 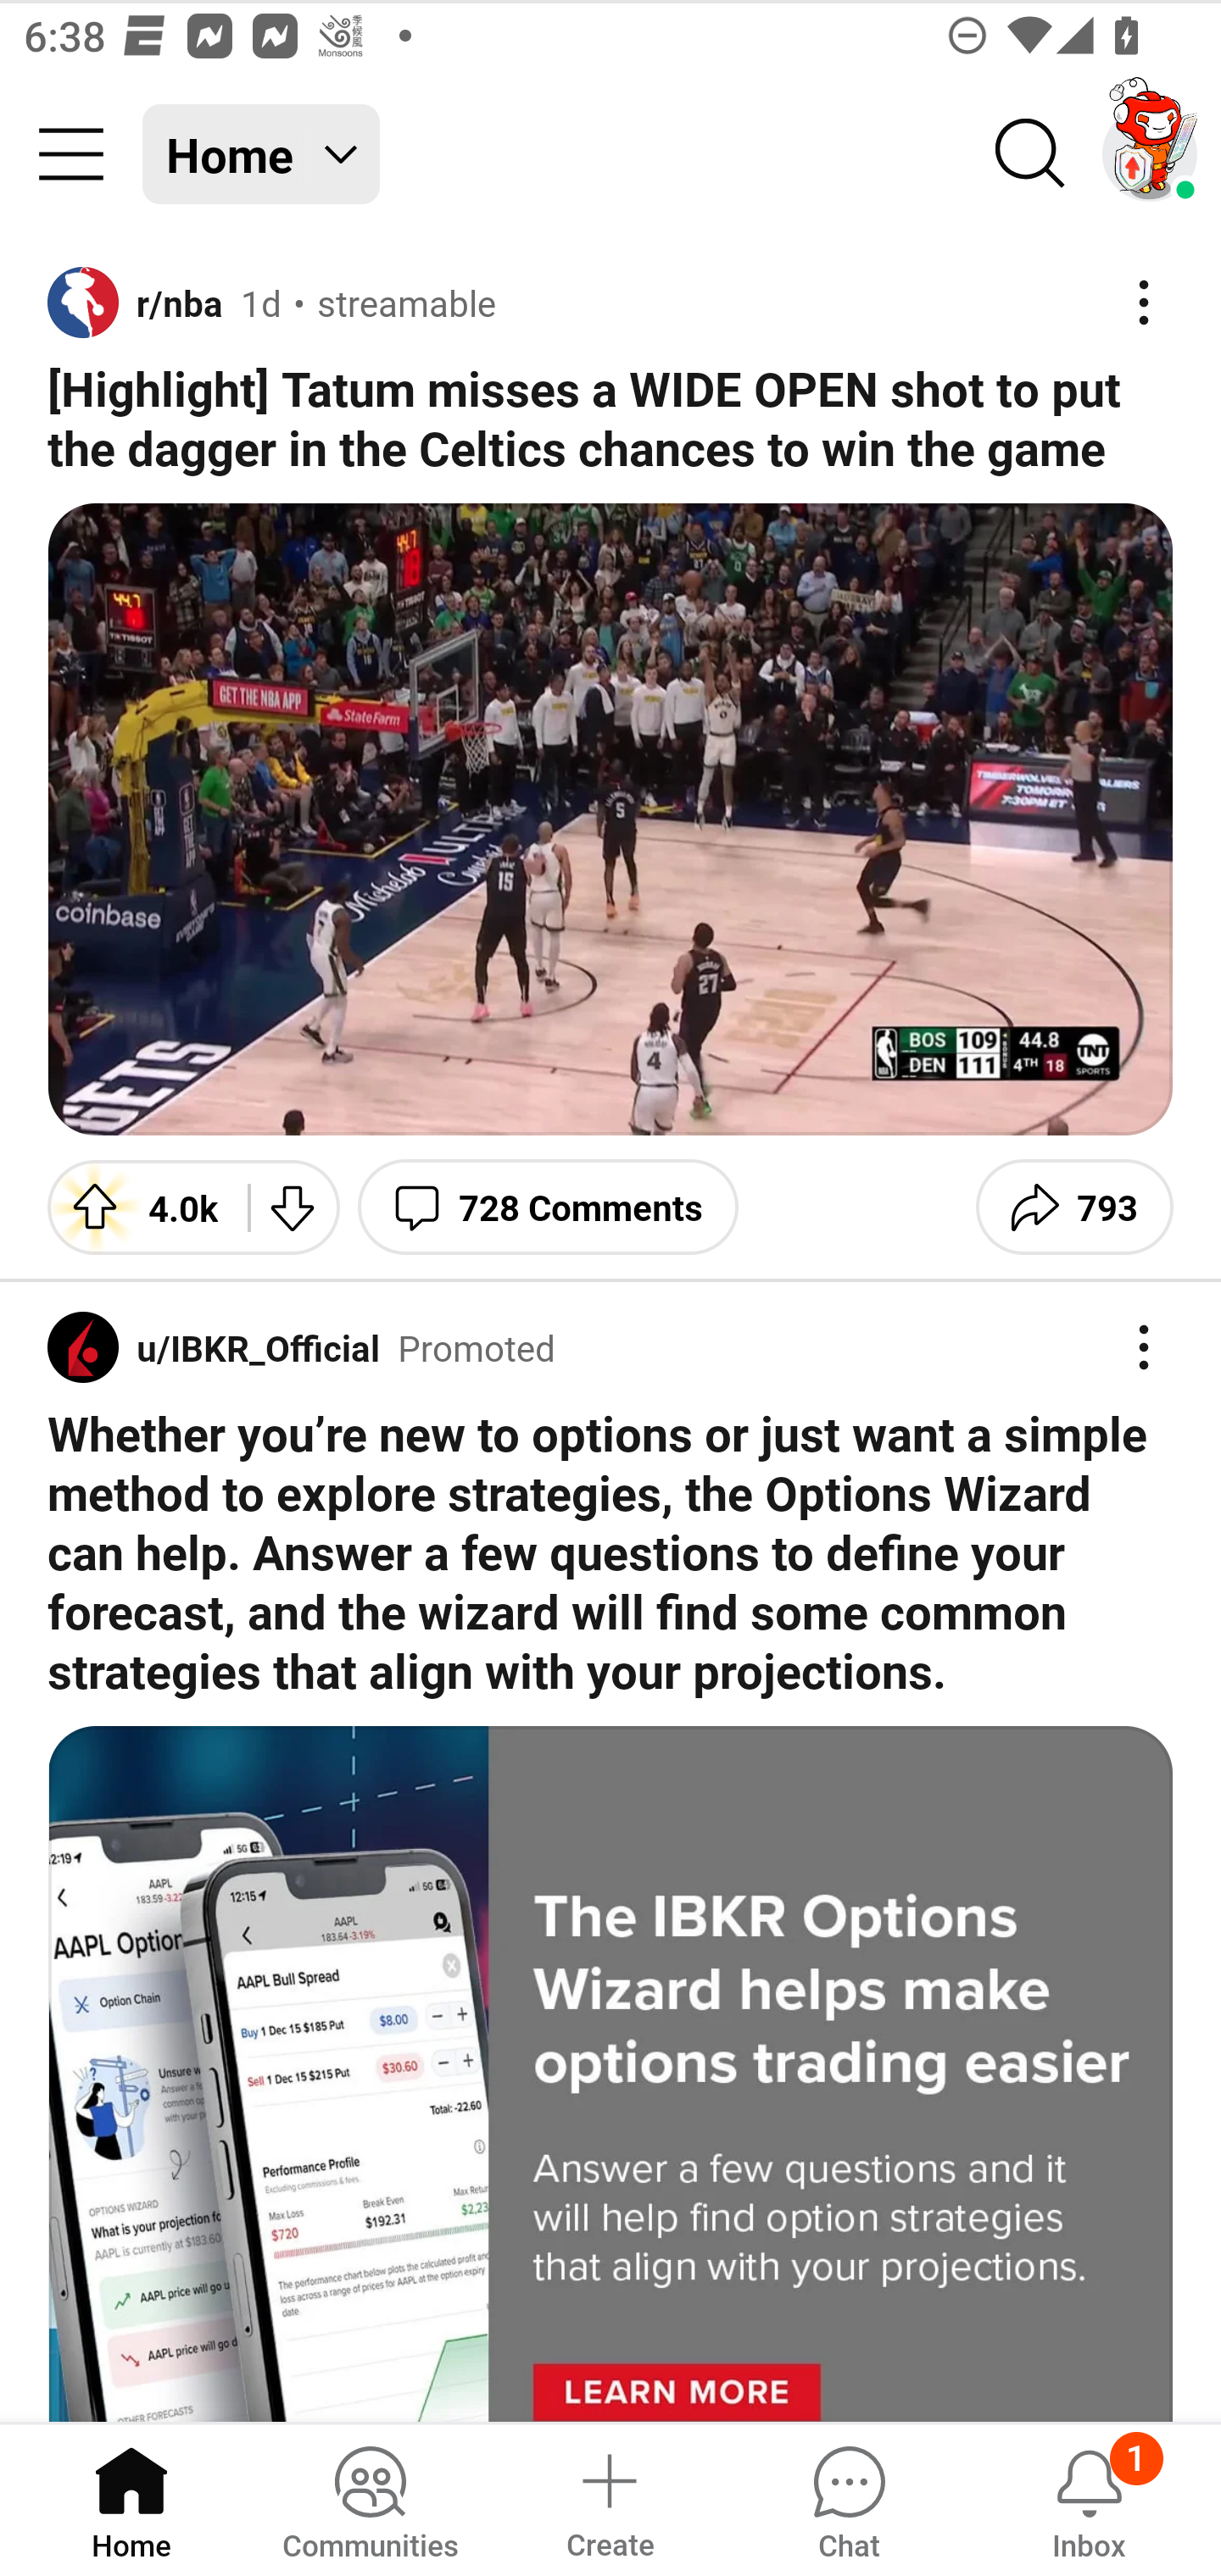 I want to click on TestAppium002 account, so click(x=1150, y=154).